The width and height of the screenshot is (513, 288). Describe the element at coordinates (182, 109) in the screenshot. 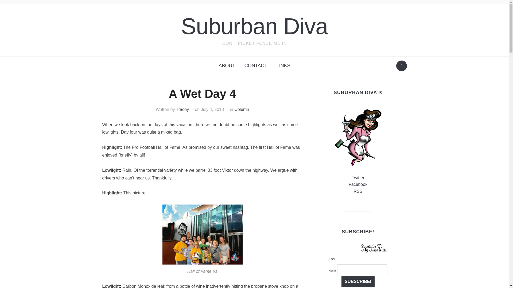

I see `Posts by Tracey` at that location.